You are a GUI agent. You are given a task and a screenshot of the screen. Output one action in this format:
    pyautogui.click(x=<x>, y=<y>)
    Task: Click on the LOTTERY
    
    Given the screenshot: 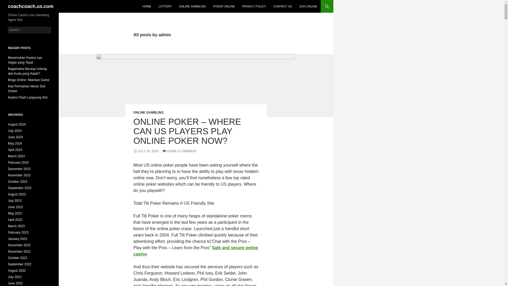 What is the action you would take?
    pyautogui.click(x=165, y=6)
    